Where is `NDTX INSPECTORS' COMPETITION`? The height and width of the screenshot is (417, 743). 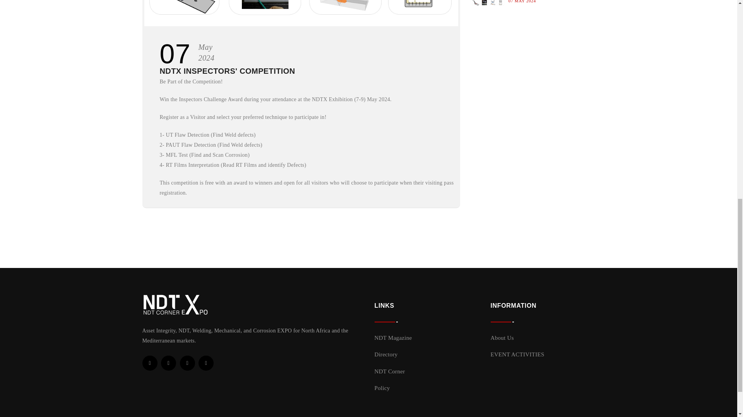
NDTX INSPECTORS' COMPETITION is located at coordinates (227, 71).